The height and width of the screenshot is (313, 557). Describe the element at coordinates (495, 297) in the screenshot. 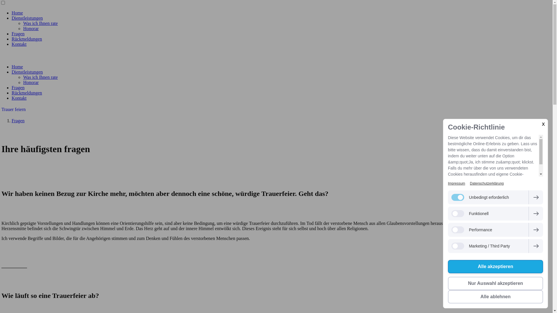

I see `Alle ablehnen` at that location.